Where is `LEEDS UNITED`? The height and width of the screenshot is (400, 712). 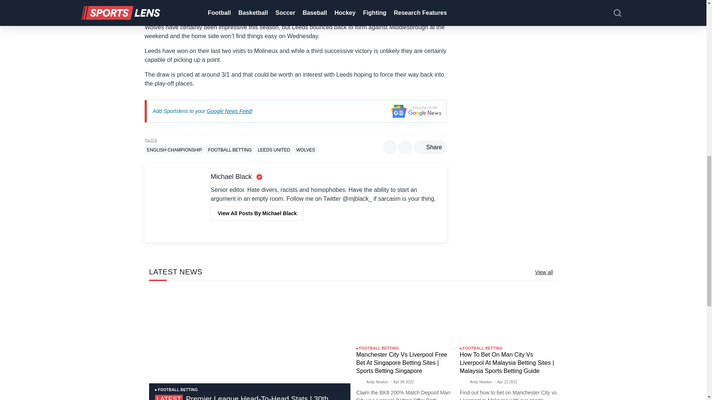
LEEDS UNITED is located at coordinates (274, 150).